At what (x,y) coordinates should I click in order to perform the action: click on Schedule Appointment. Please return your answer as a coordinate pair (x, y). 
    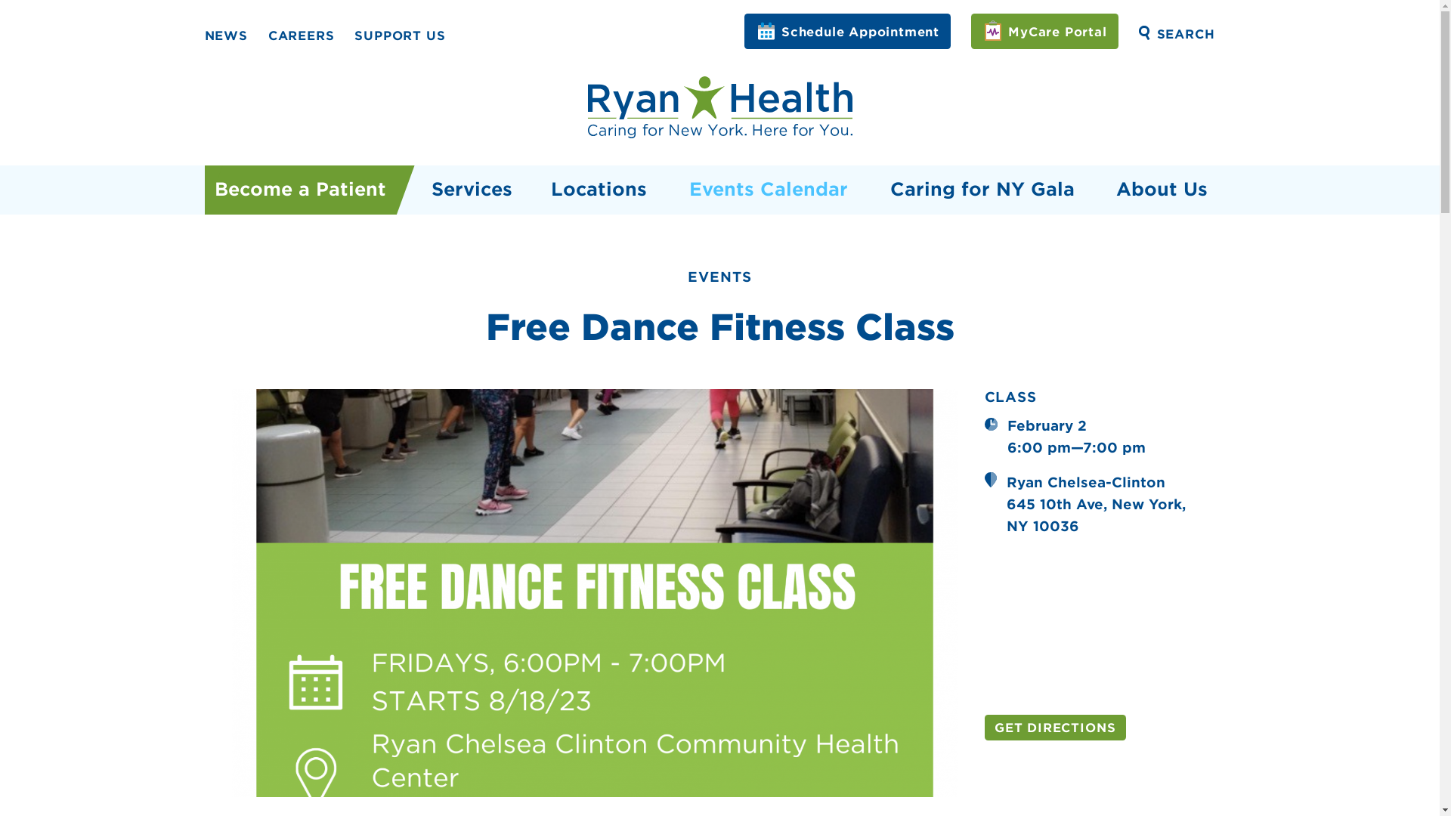
    Looking at the image, I should click on (846, 31).